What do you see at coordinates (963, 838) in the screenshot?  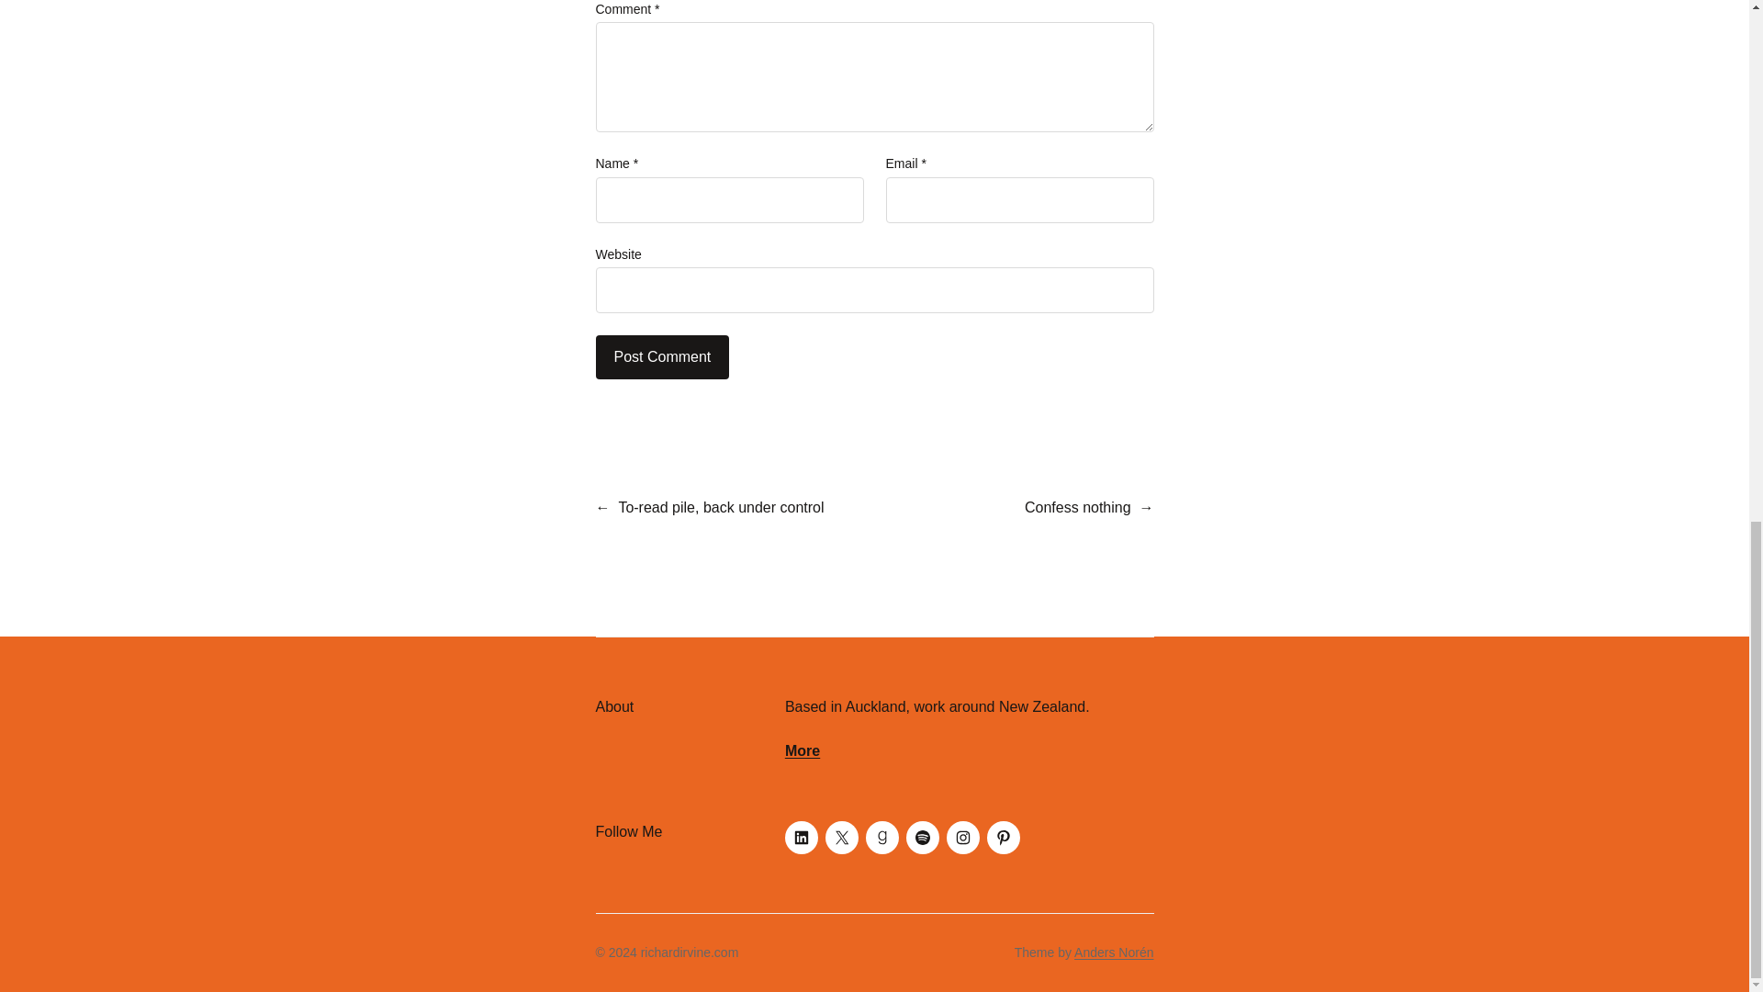 I see `Instagram` at bounding box center [963, 838].